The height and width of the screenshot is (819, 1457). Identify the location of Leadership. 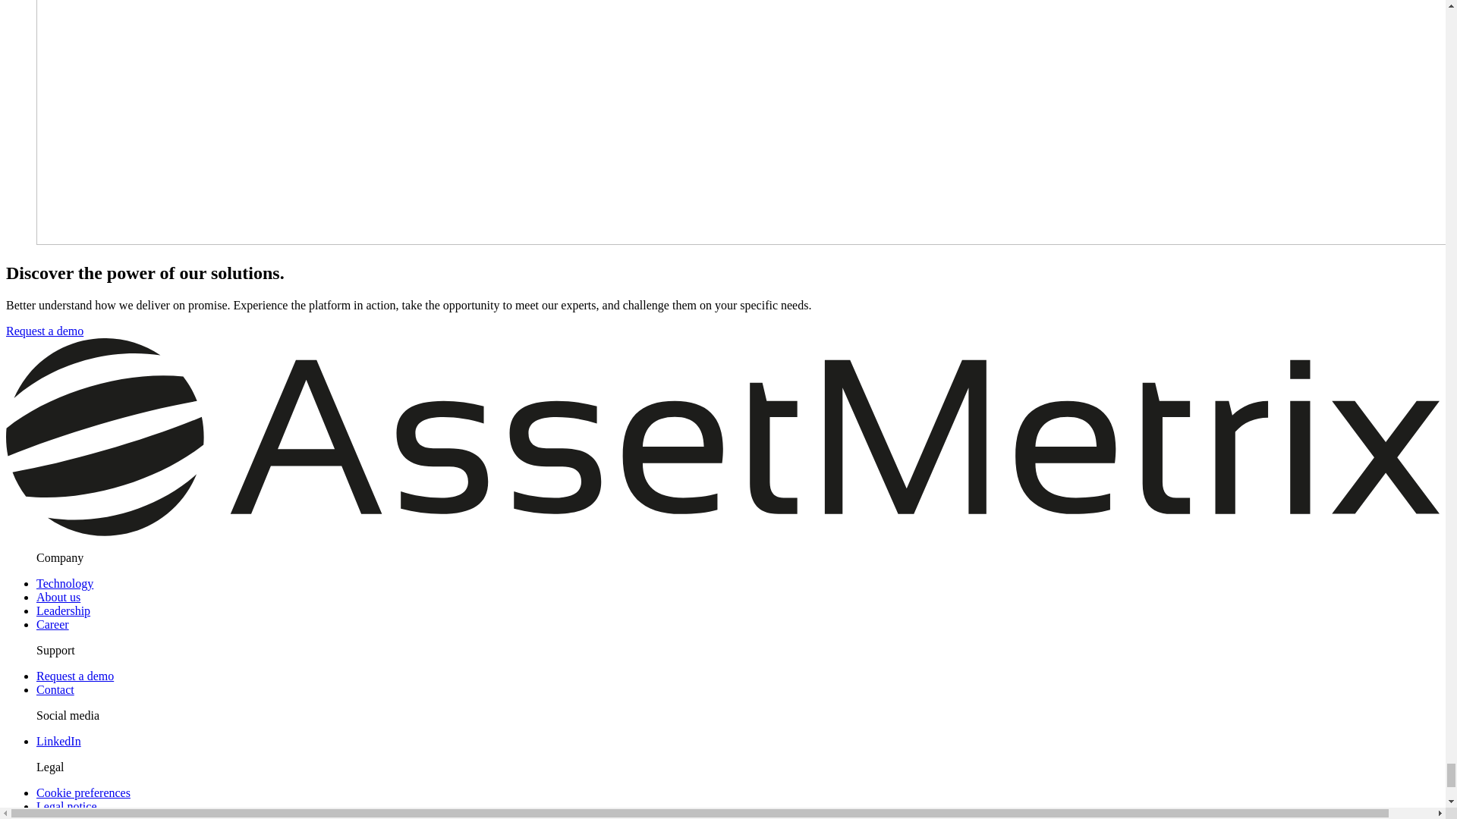
(64, 611).